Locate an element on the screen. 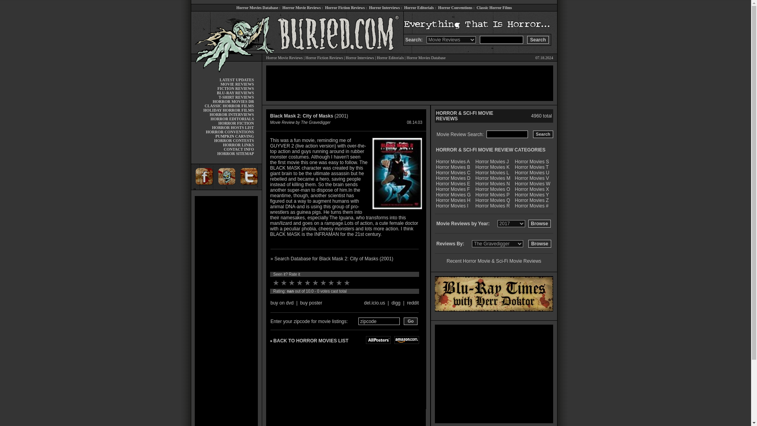  HORROR EDITORIALS is located at coordinates (232, 118).